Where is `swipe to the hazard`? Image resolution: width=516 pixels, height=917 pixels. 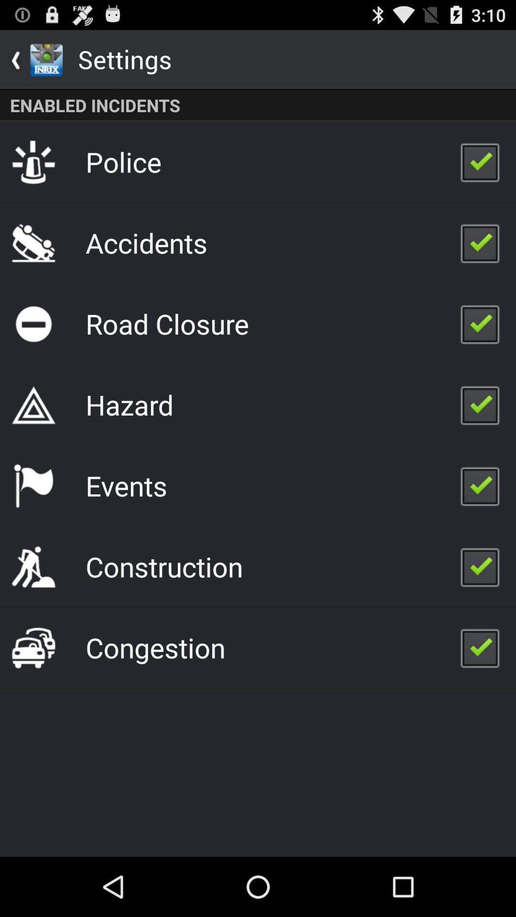 swipe to the hazard is located at coordinates (129, 404).